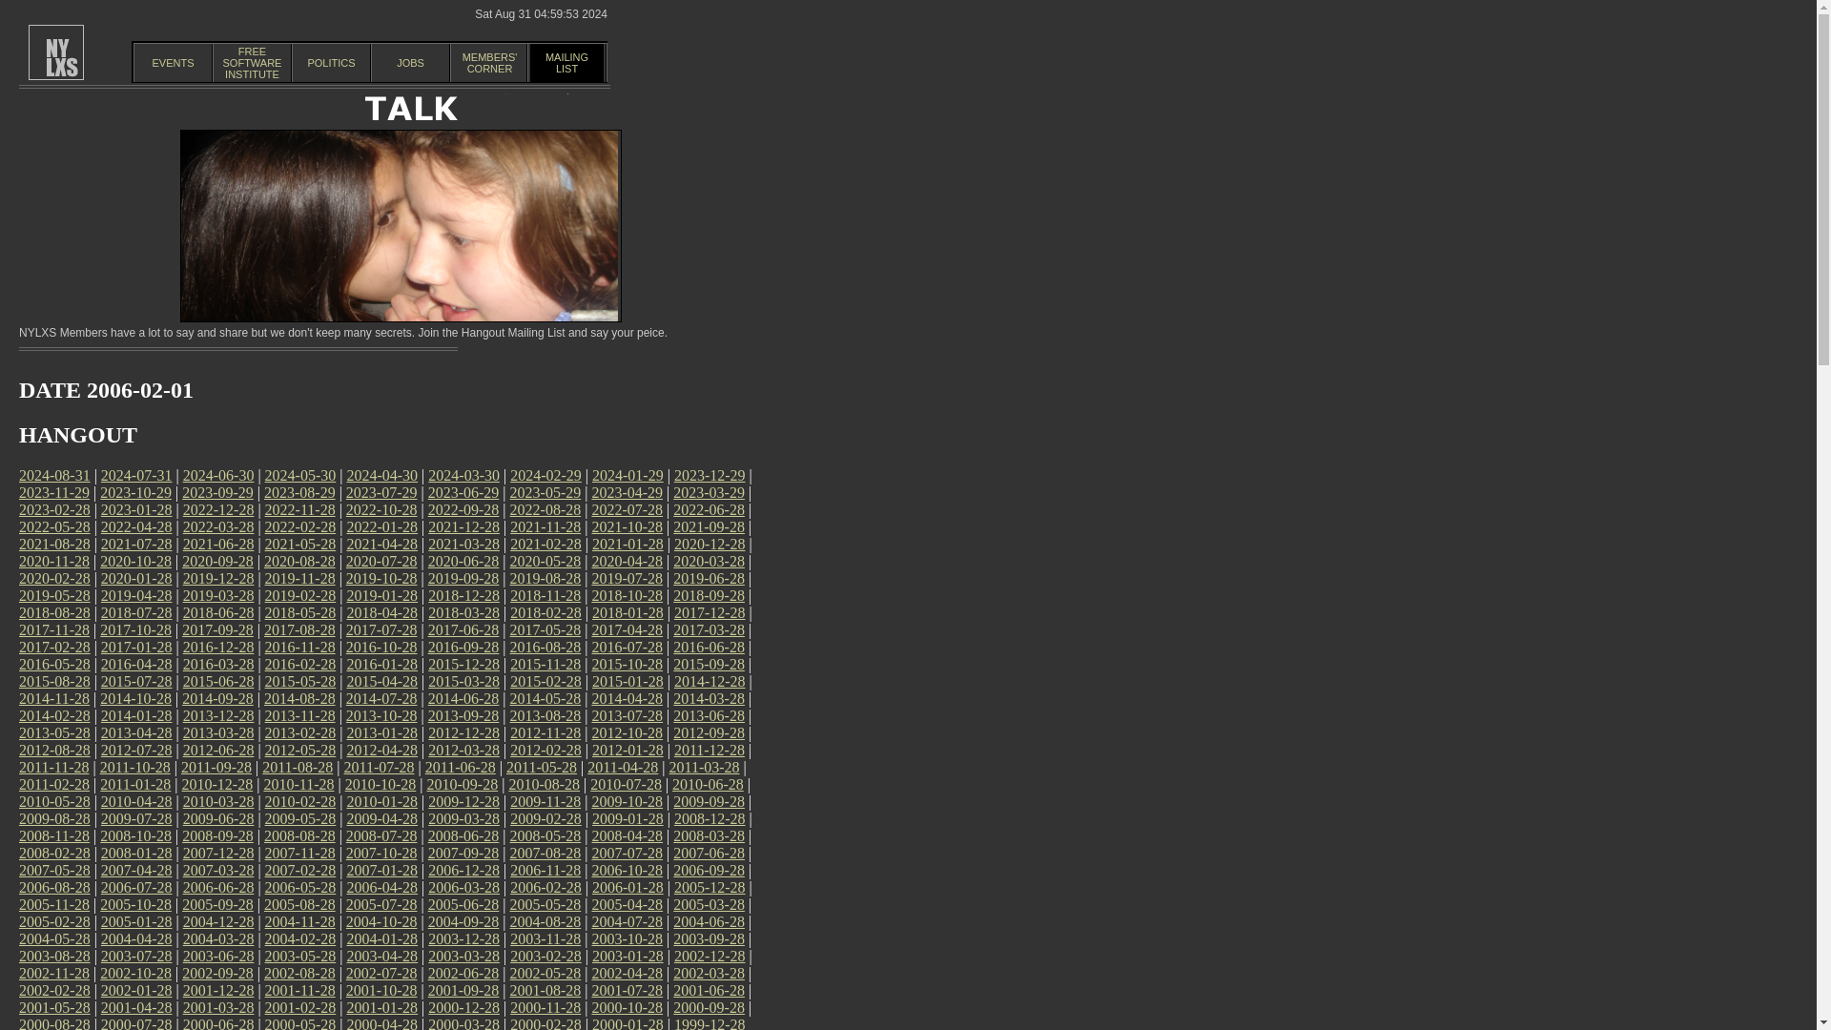 This screenshot has height=1030, width=1831. I want to click on EVENTS, so click(173, 63).